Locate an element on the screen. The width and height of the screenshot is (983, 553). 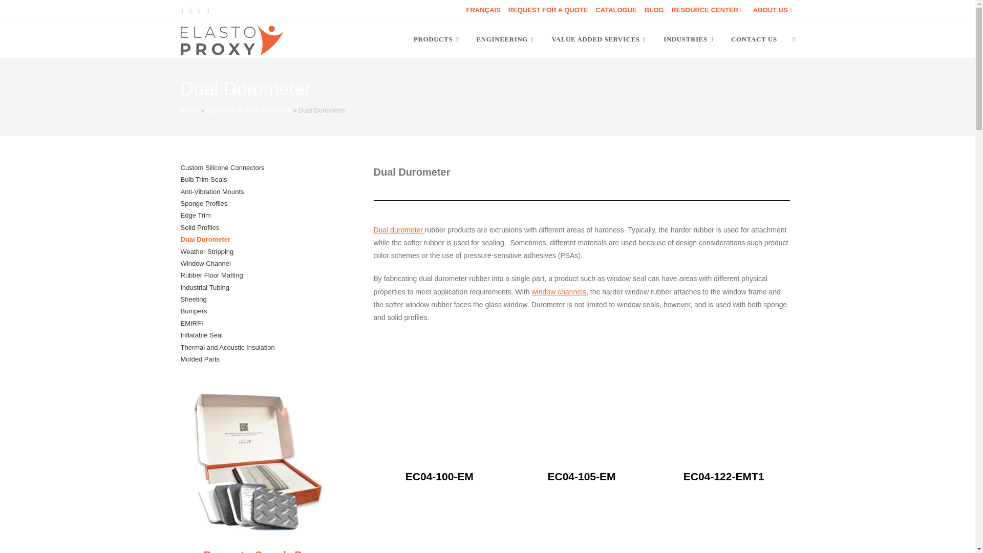
RESOURCE CENTER is located at coordinates (708, 10).